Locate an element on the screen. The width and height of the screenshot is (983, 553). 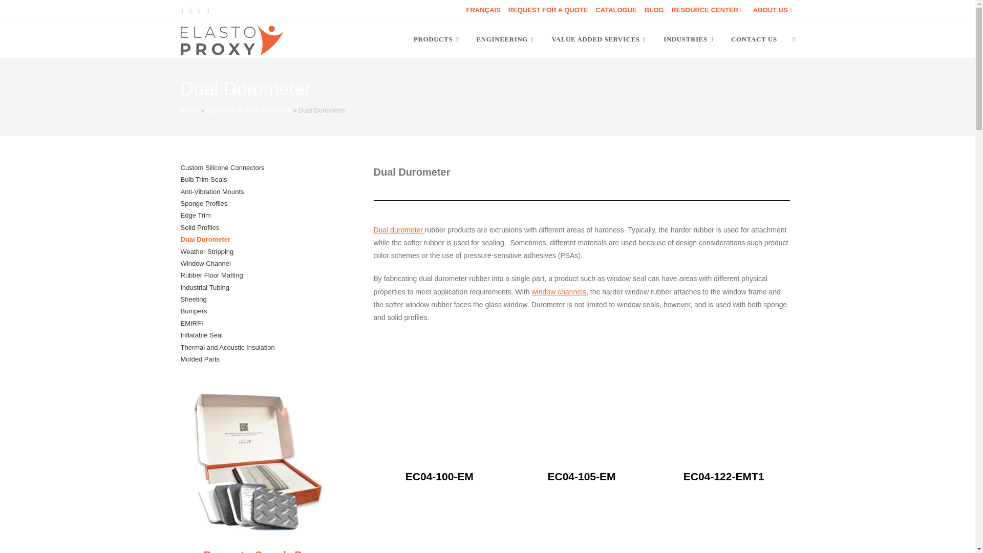
RESOURCE CENTER is located at coordinates (708, 10).